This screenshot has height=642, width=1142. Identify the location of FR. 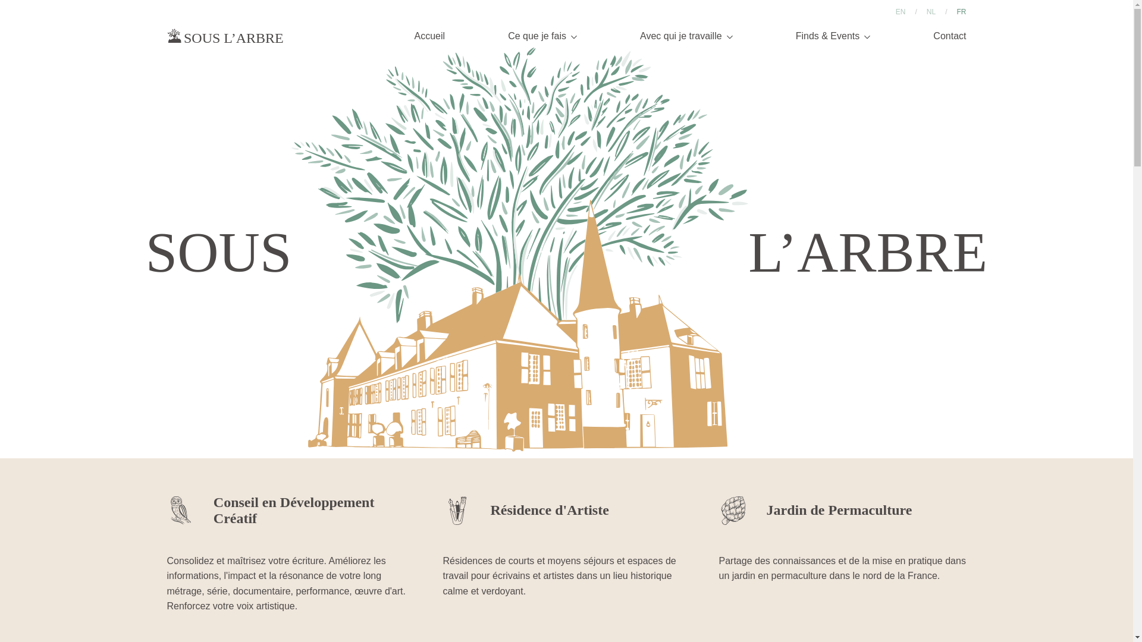
(961, 12).